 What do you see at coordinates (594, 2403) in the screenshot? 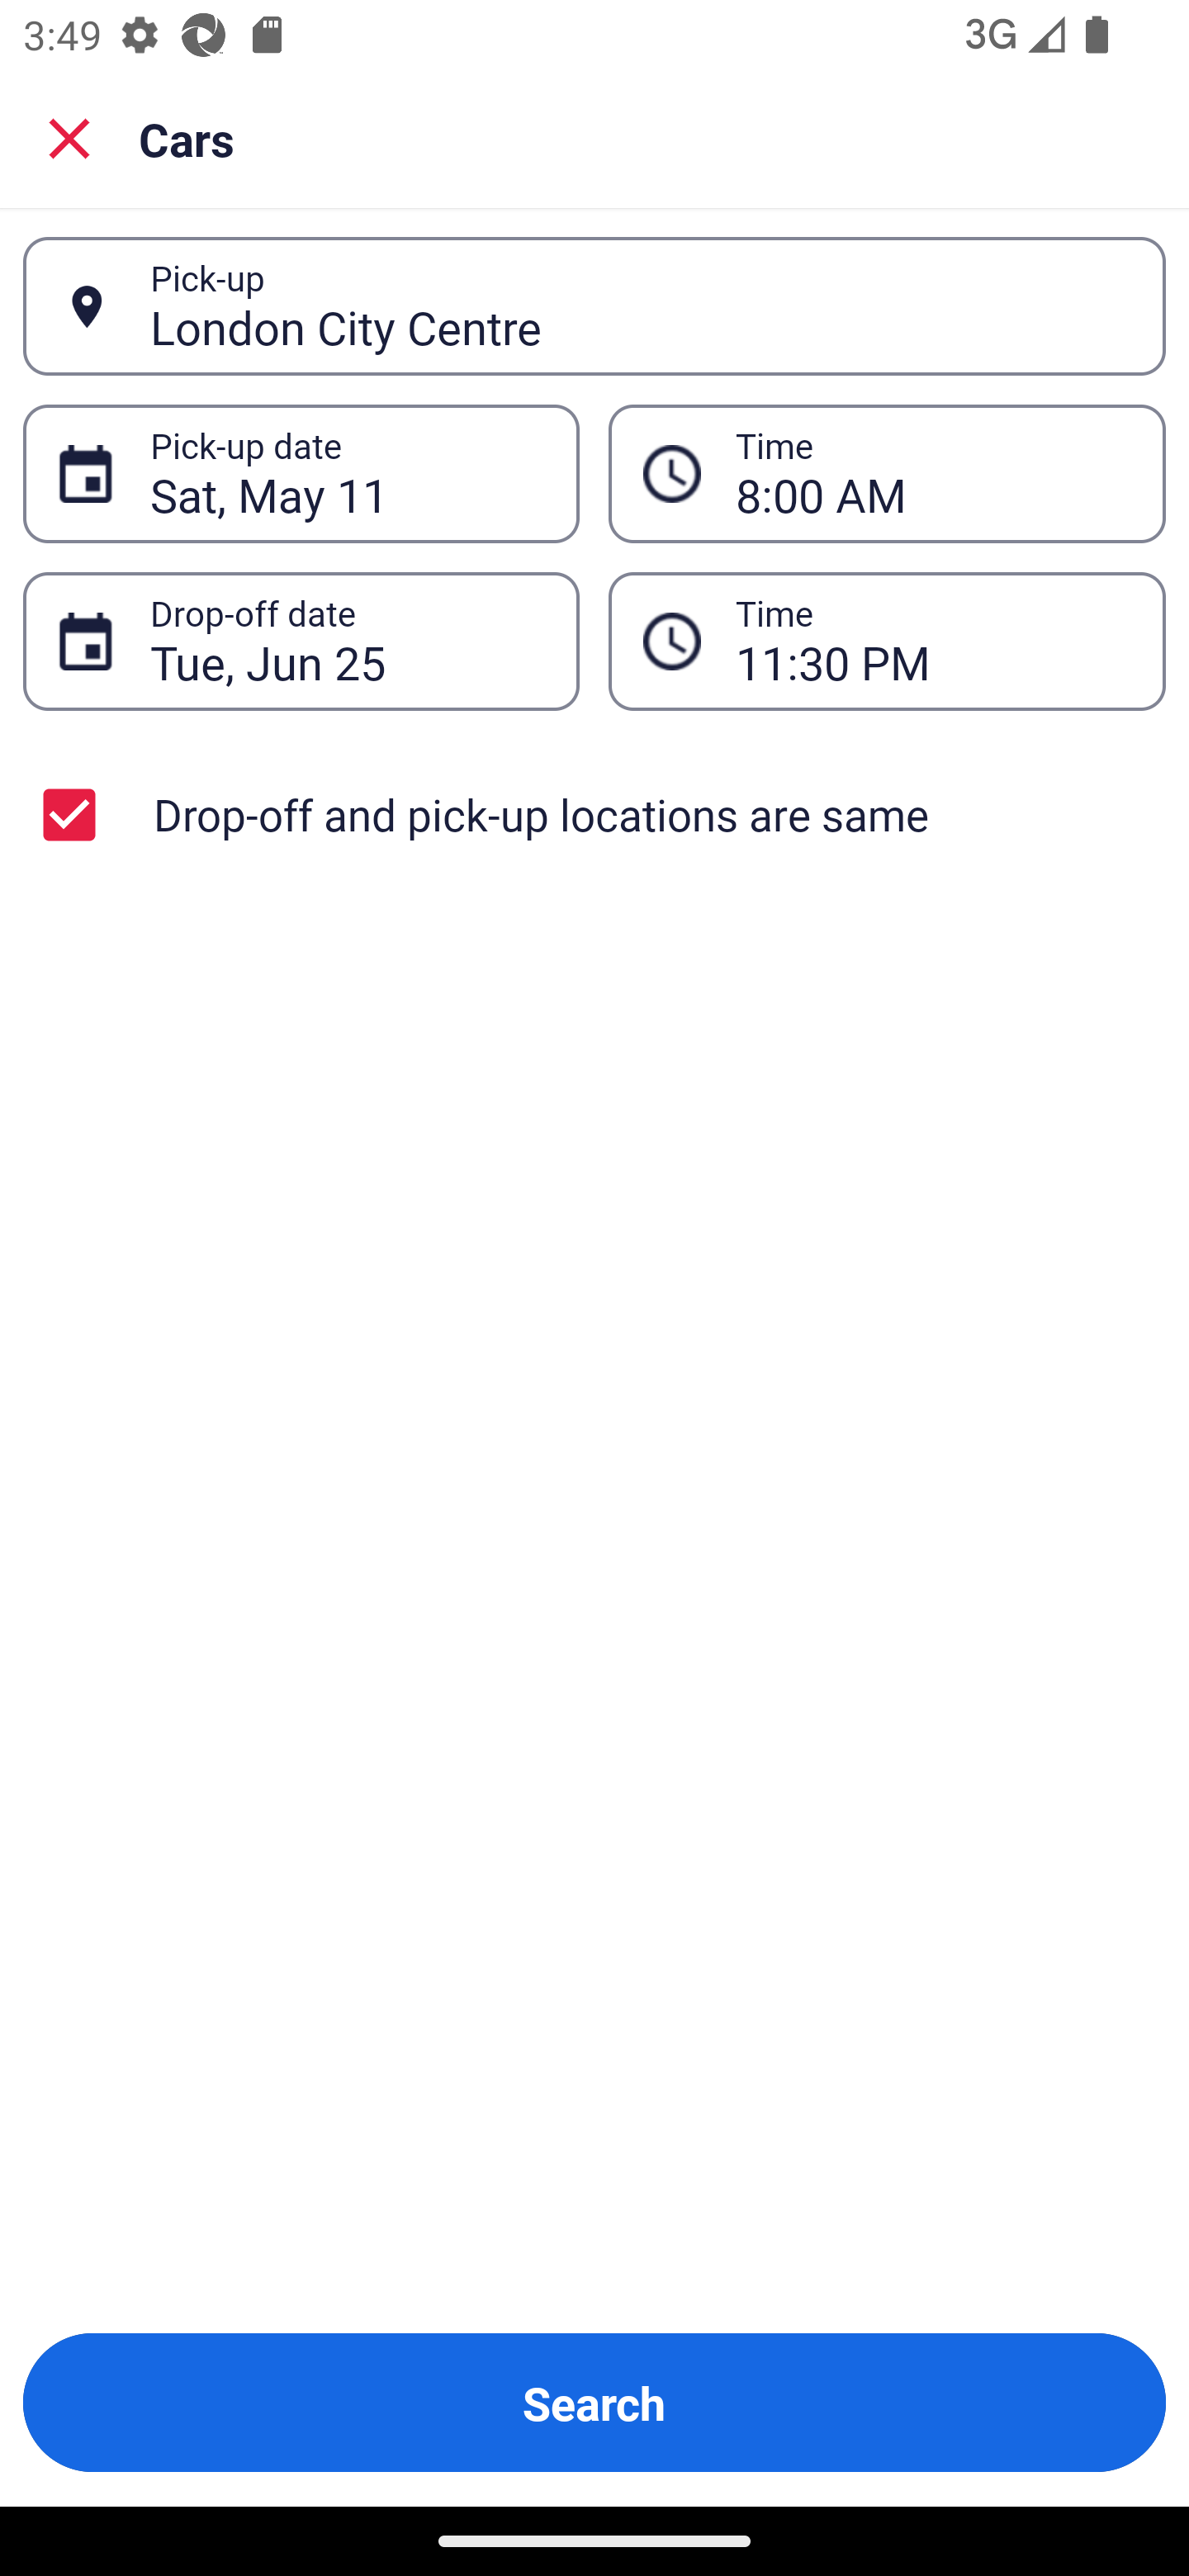
I see `Search Button Search` at bounding box center [594, 2403].